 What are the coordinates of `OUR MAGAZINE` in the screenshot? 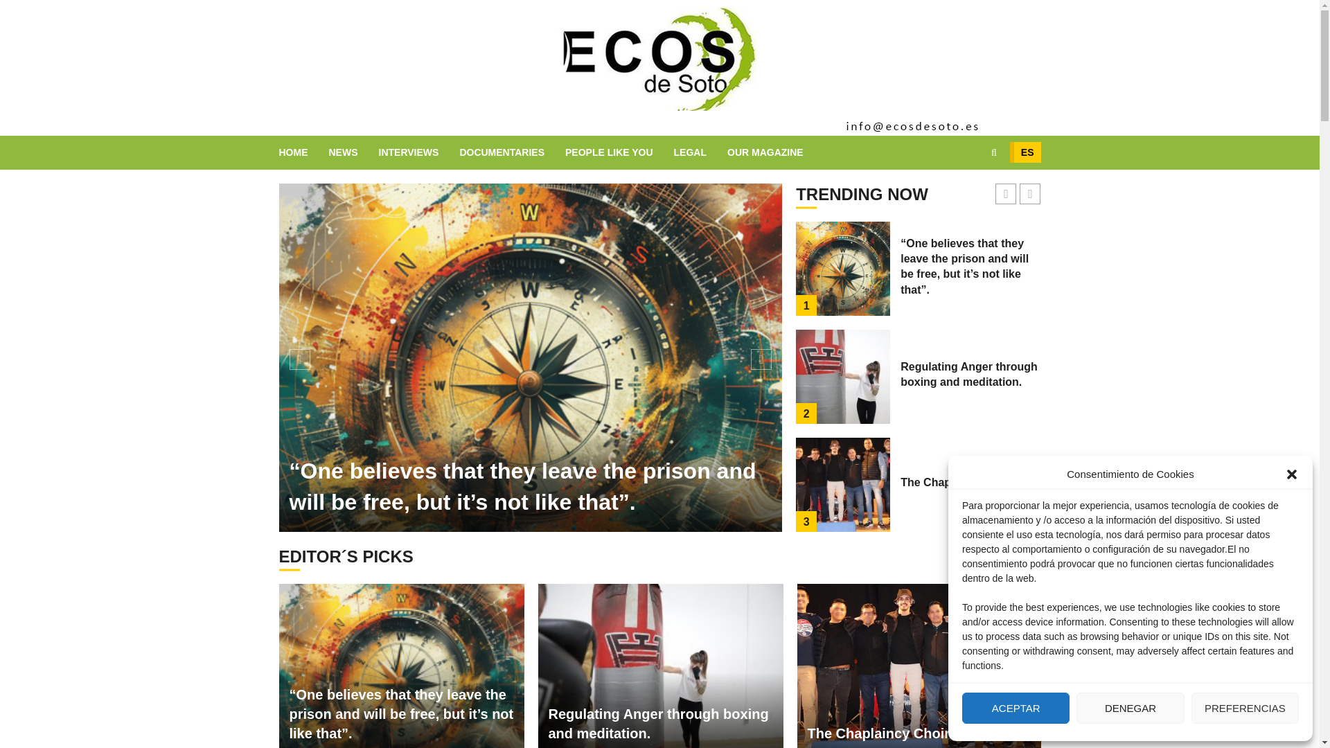 It's located at (765, 152).